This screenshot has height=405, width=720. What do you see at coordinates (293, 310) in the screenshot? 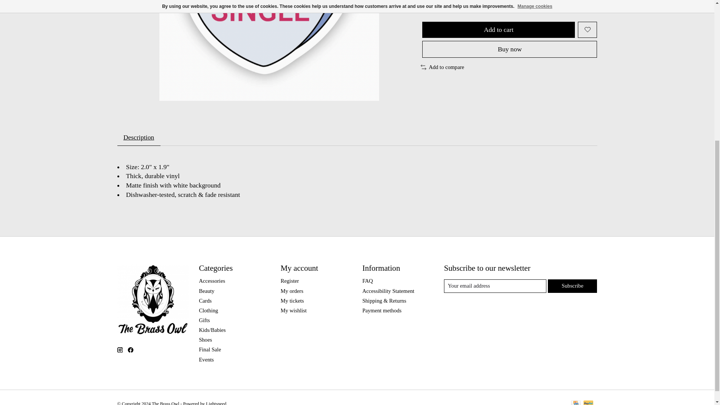
I see `My wishlist` at bounding box center [293, 310].